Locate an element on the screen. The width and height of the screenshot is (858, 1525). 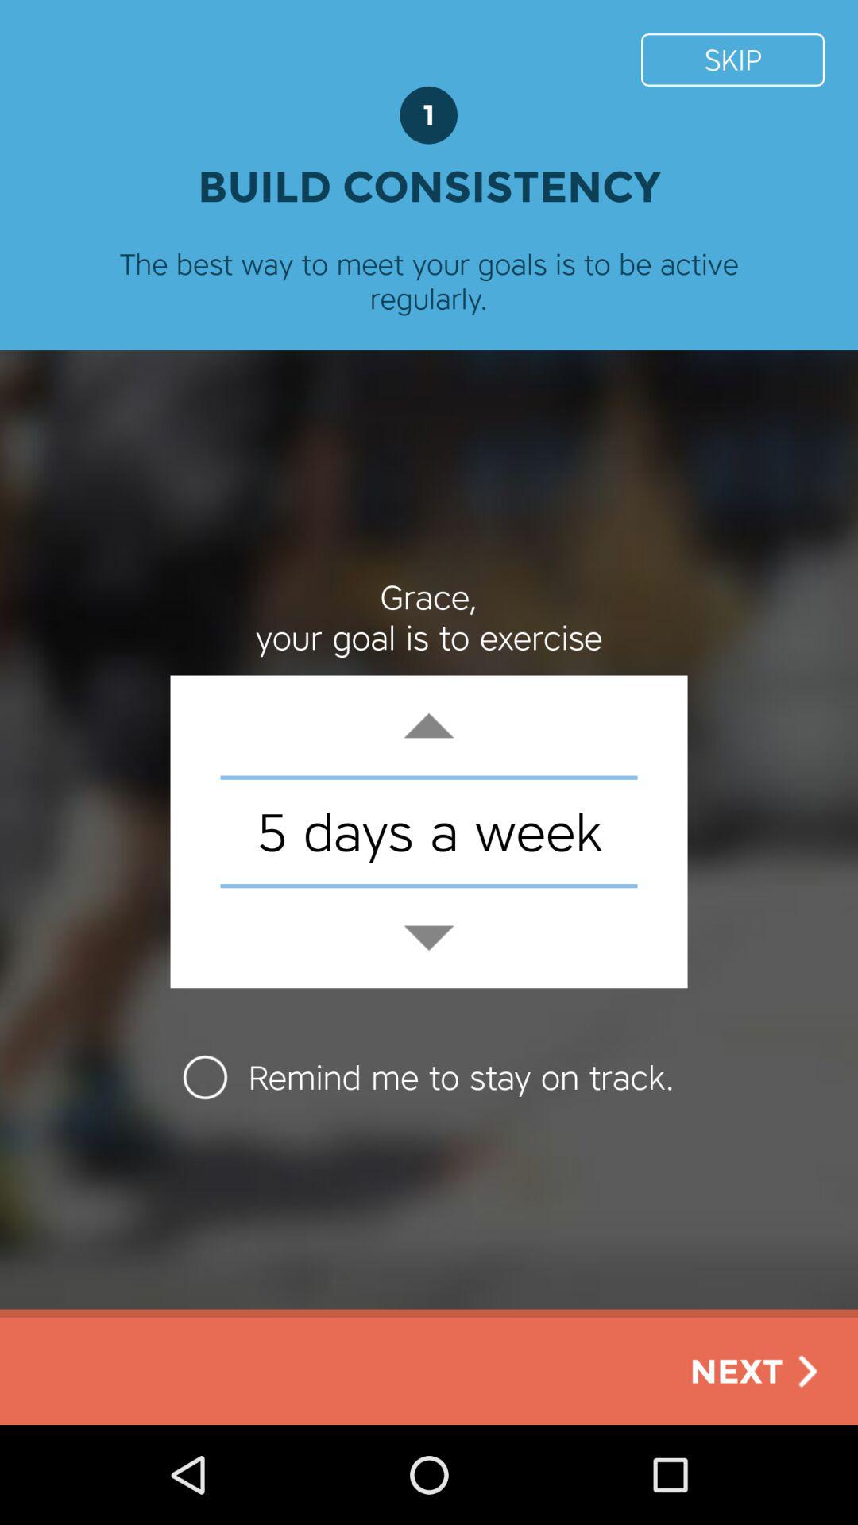
press the icon next to 1 item is located at coordinates (732, 59).